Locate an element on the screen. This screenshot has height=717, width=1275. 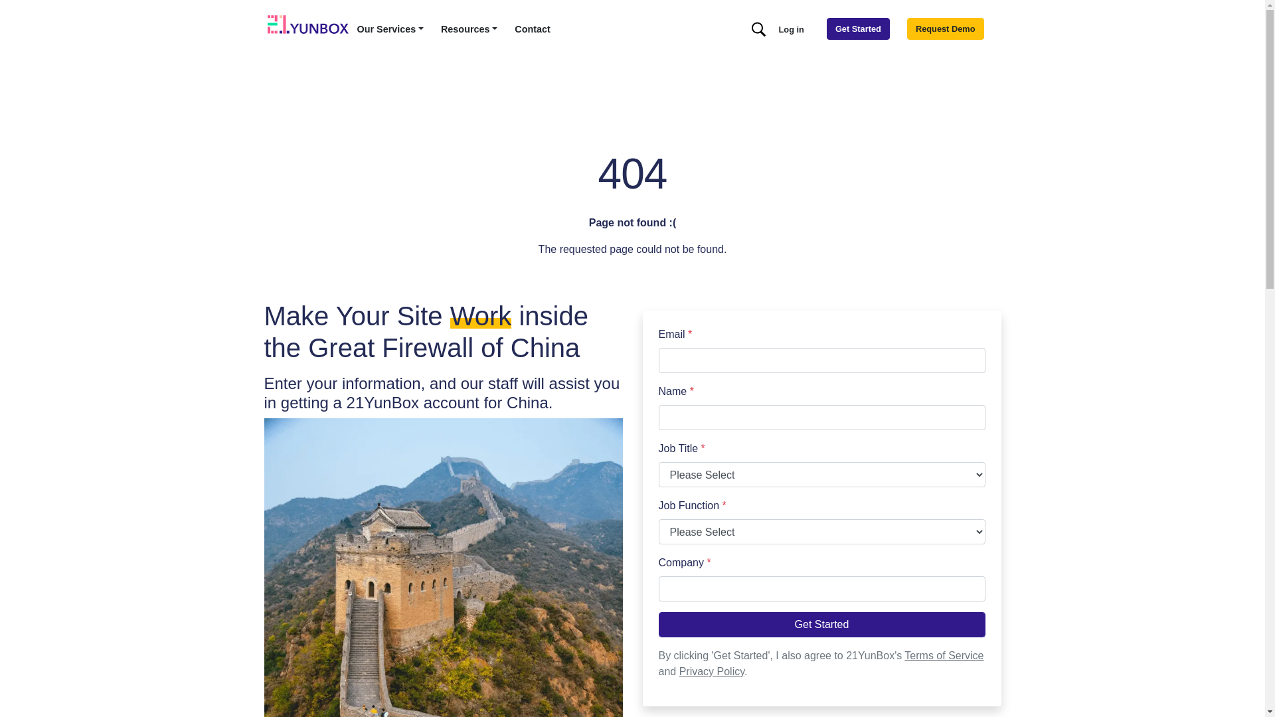
Request Demo is located at coordinates (946, 29).